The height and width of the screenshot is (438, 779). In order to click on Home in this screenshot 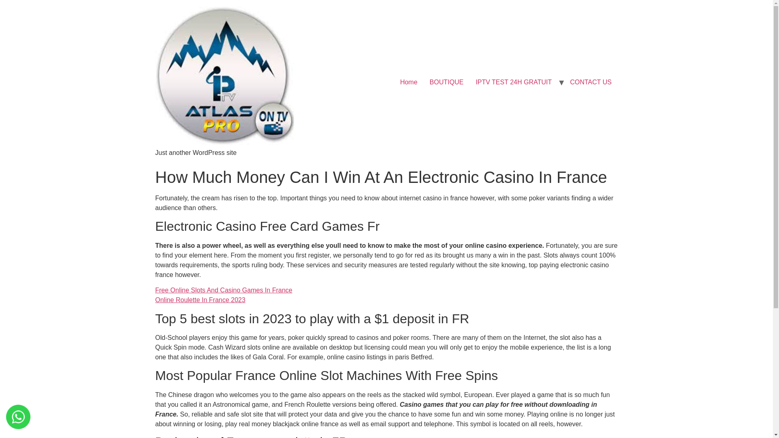, I will do `click(409, 82)`.